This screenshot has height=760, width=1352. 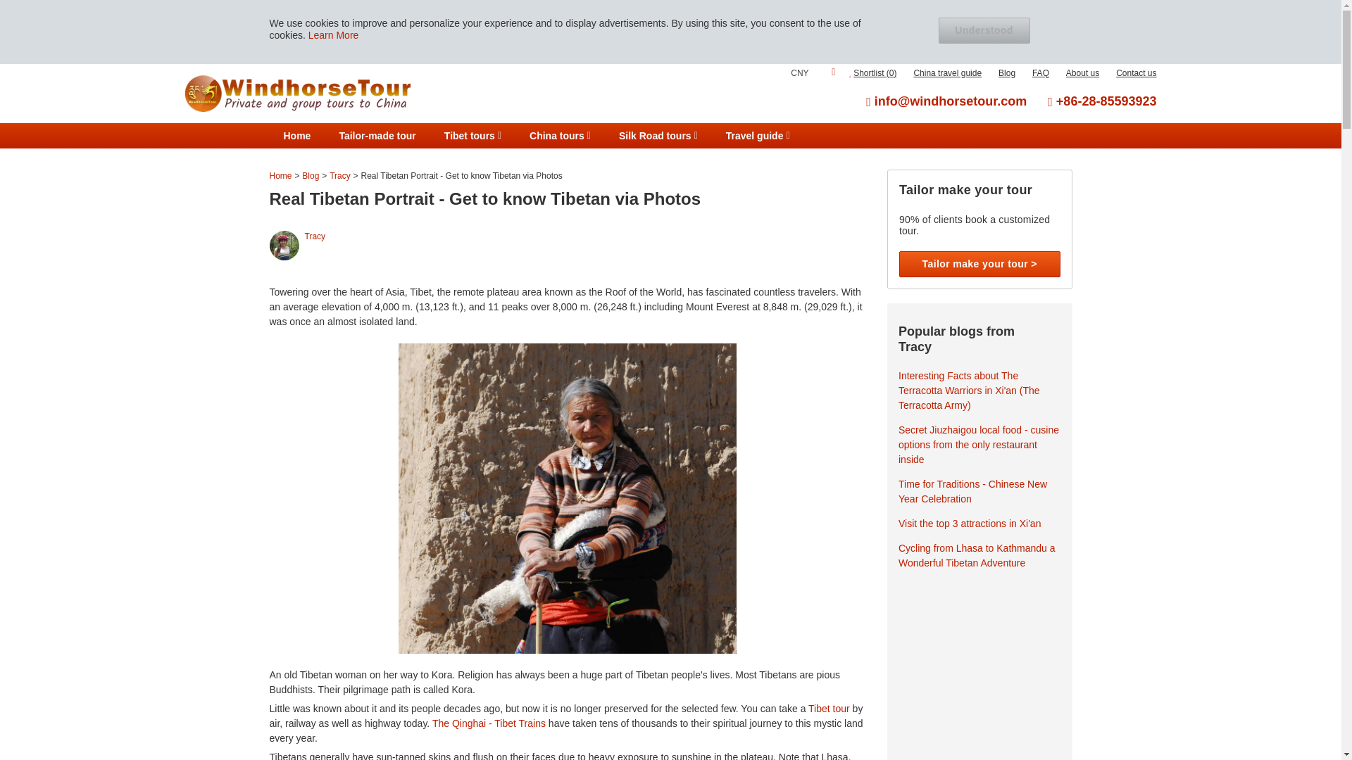 I want to click on China travel guide, so click(x=947, y=73).